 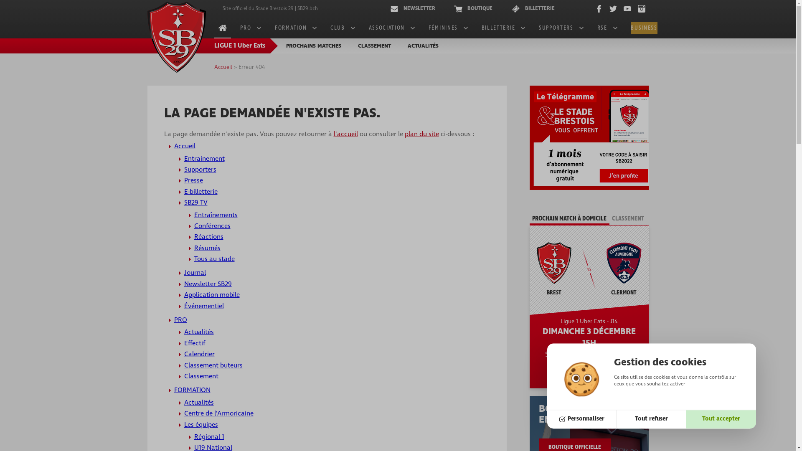 What do you see at coordinates (589, 372) in the screenshot?
I see `ACHETER UN BILLET` at bounding box center [589, 372].